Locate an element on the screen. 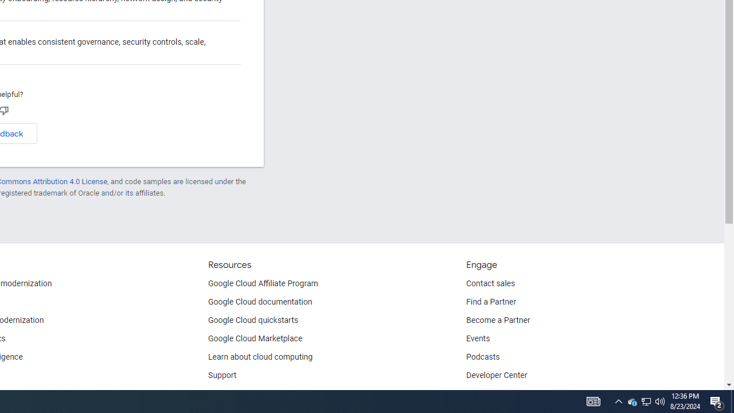 The image size is (734, 413). Google Cloud documentation is located at coordinates (260, 302).